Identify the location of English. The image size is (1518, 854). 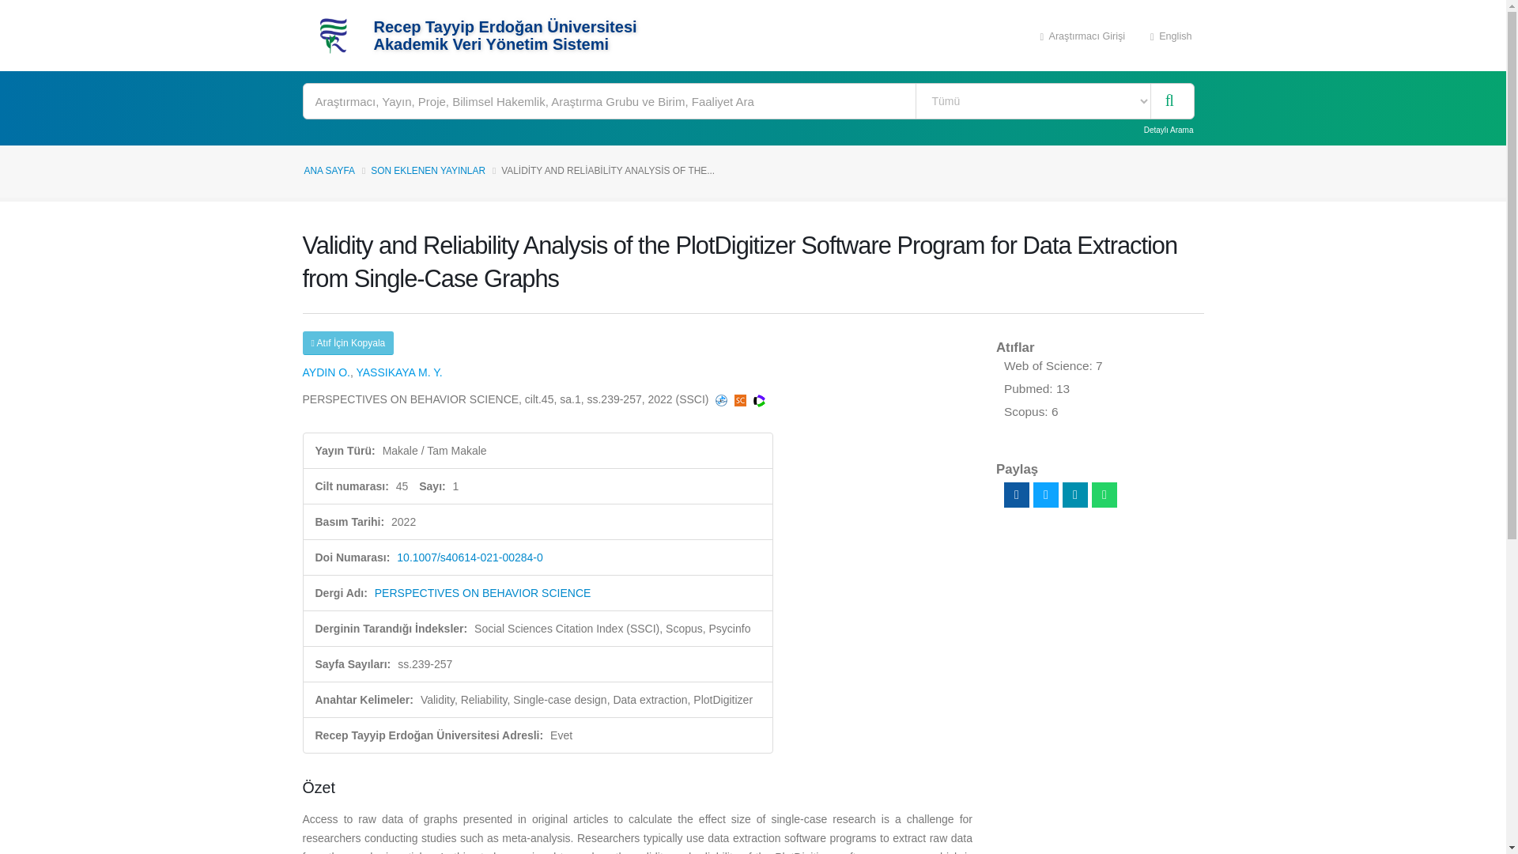
(1171, 35).